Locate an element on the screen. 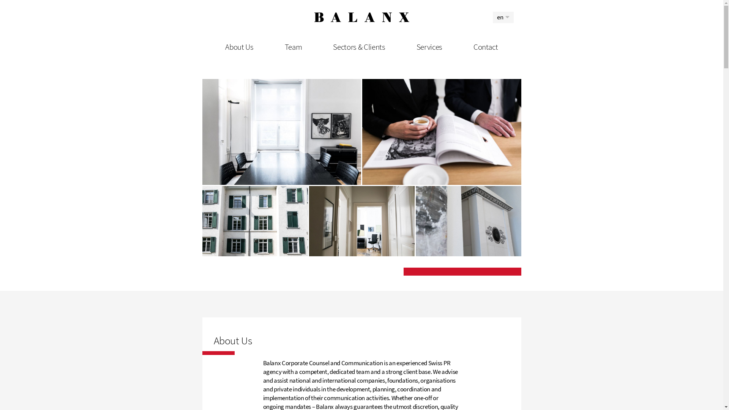  About Us is located at coordinates (239, 47).